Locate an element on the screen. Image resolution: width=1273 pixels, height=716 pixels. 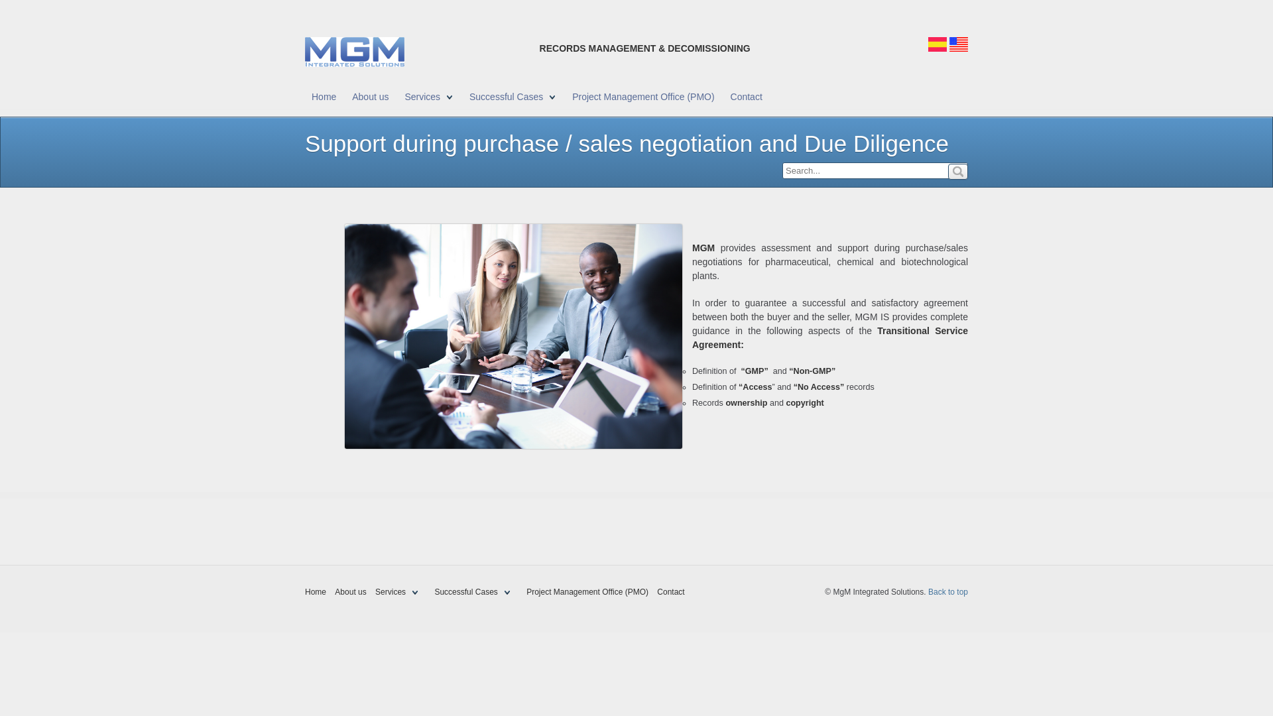
Go is located at coordinates (957, 172).